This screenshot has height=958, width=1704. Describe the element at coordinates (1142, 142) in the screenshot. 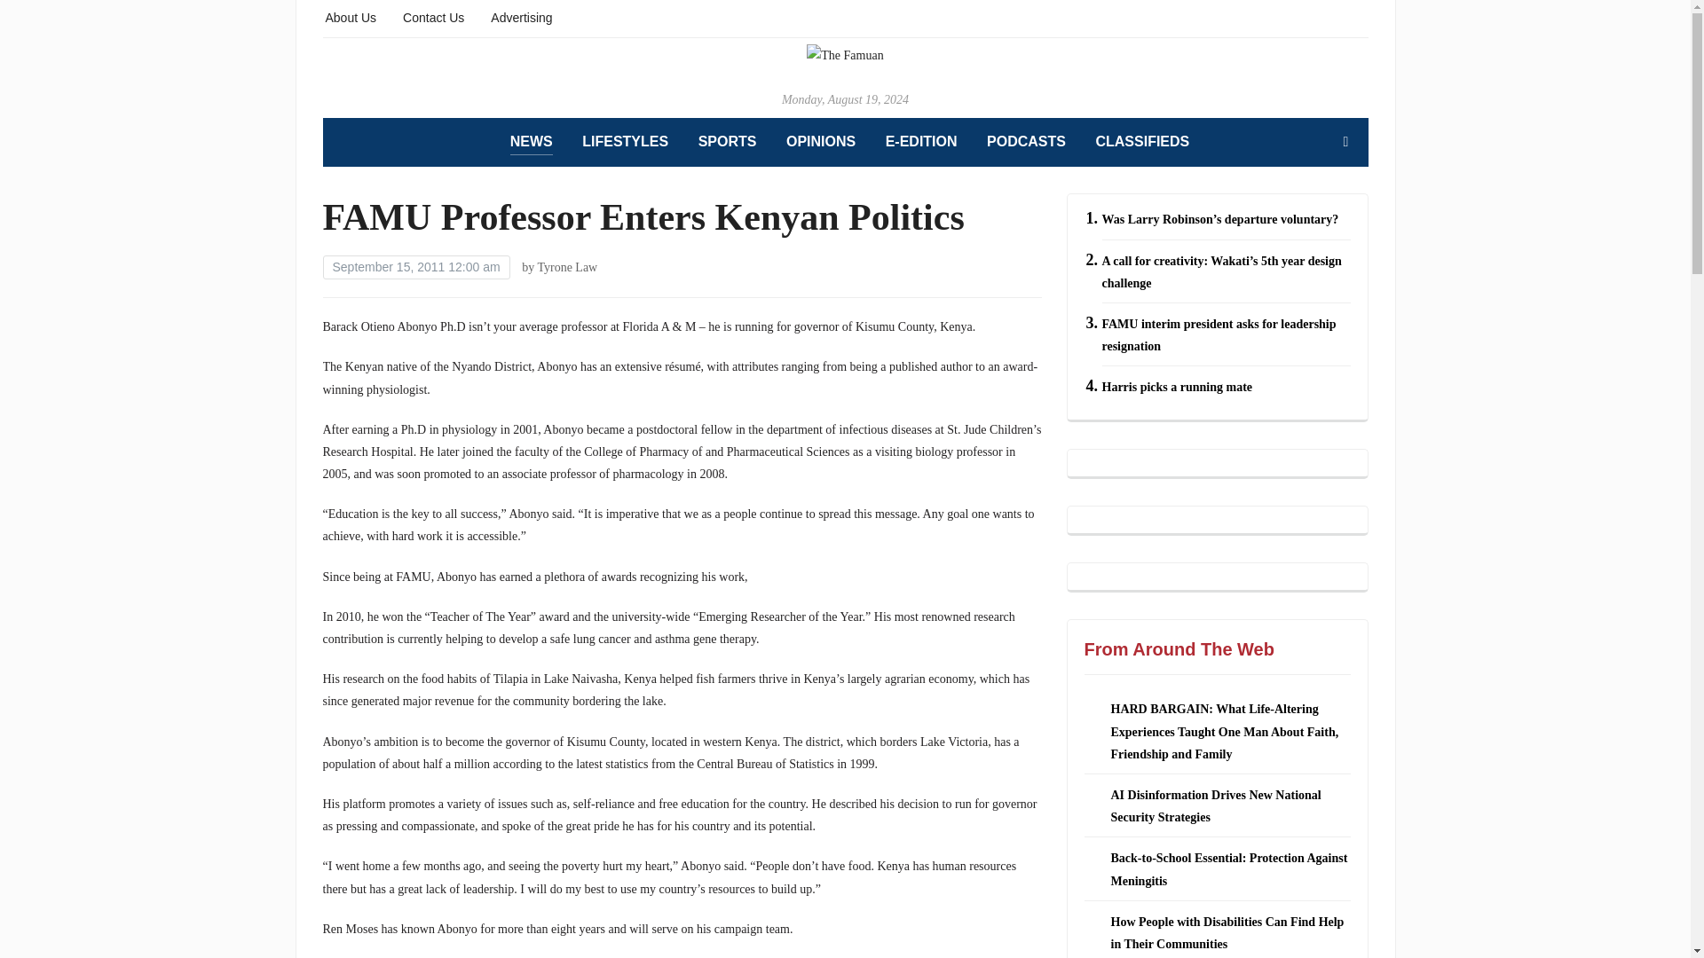

I see `CLASSIFIEDS` at that location.